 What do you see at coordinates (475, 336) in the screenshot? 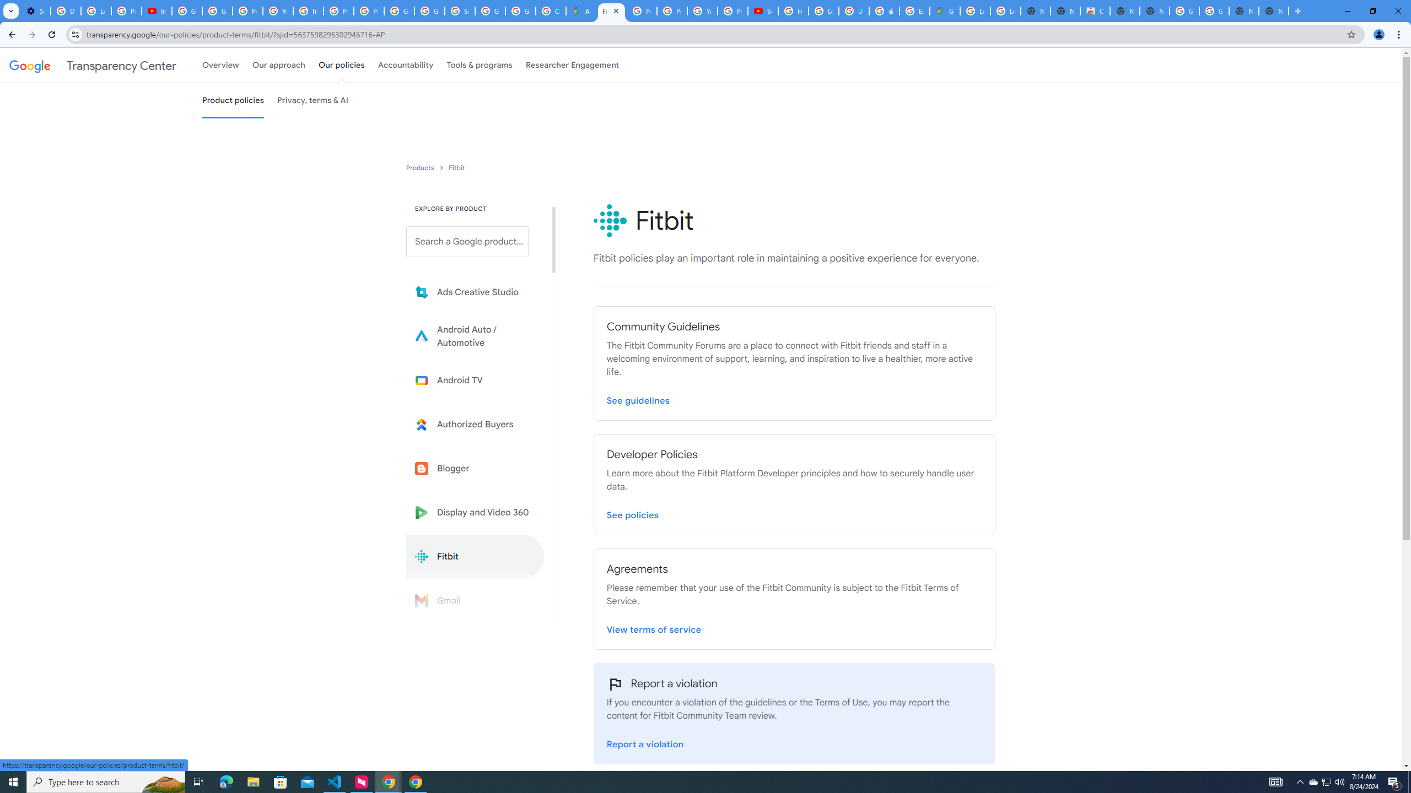
I see `Learn more about Android Auto` at bounding box center [475, 336].